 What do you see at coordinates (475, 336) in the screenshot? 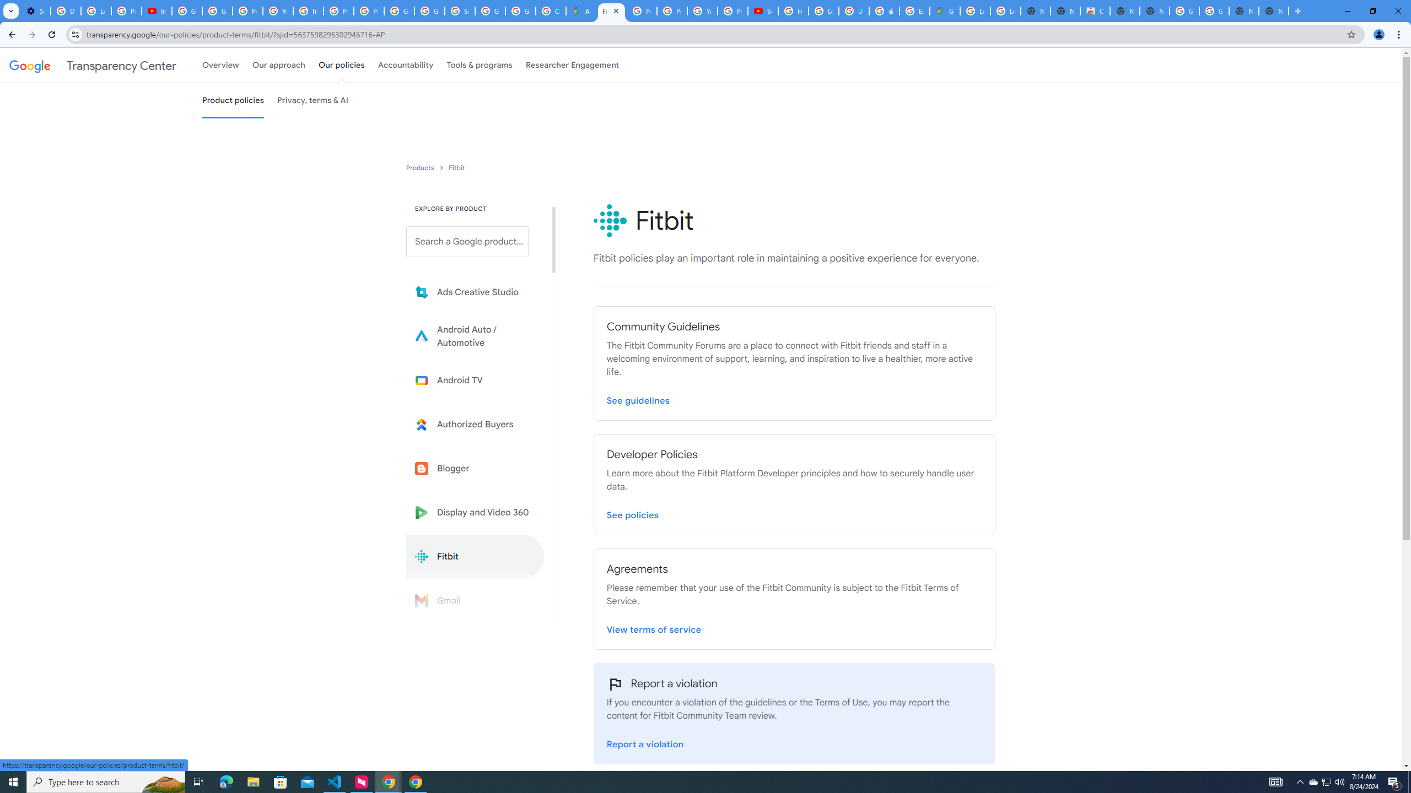
I see `Learn more about Android Auto` at bounding box center [475, 336].